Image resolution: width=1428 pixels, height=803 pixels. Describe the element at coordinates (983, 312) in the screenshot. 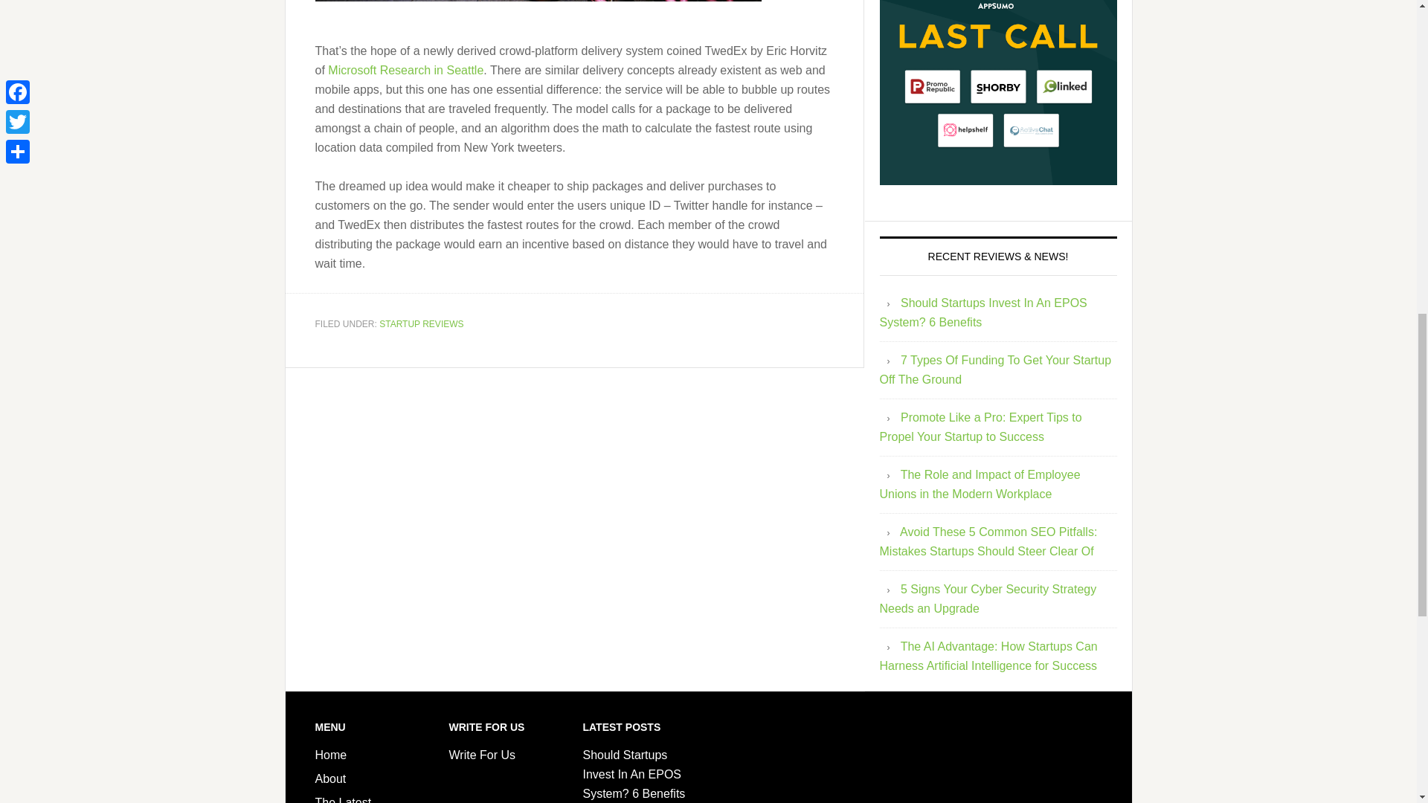

I see `Should Startups Invest In An EPOS System? 6 Benefits` at that location.